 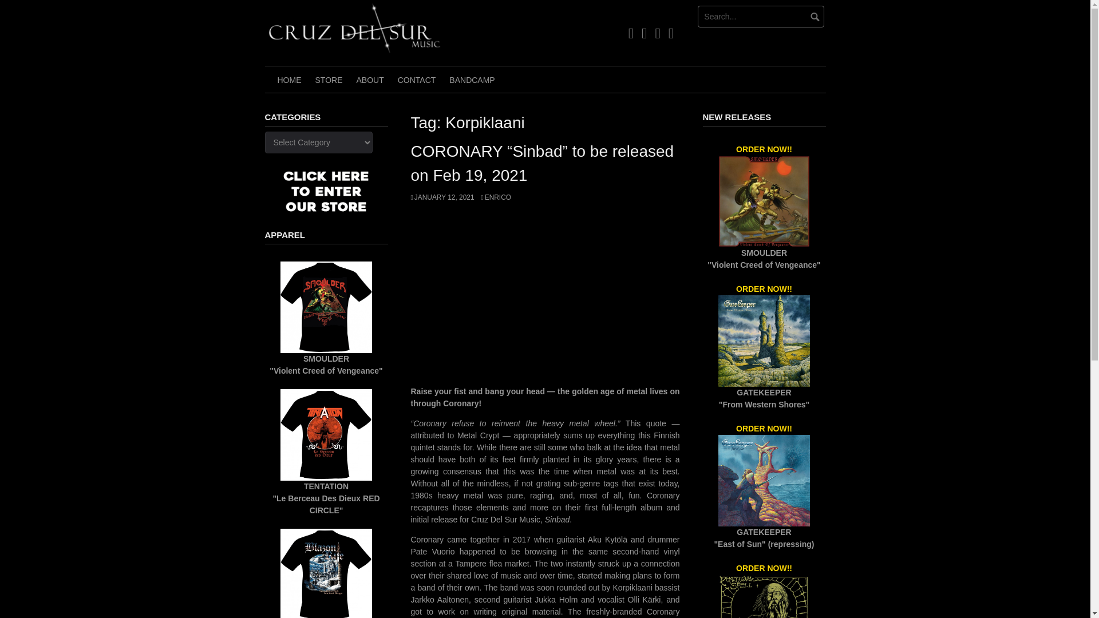 I want to click on ABOUT, so click(x=370, y=79).